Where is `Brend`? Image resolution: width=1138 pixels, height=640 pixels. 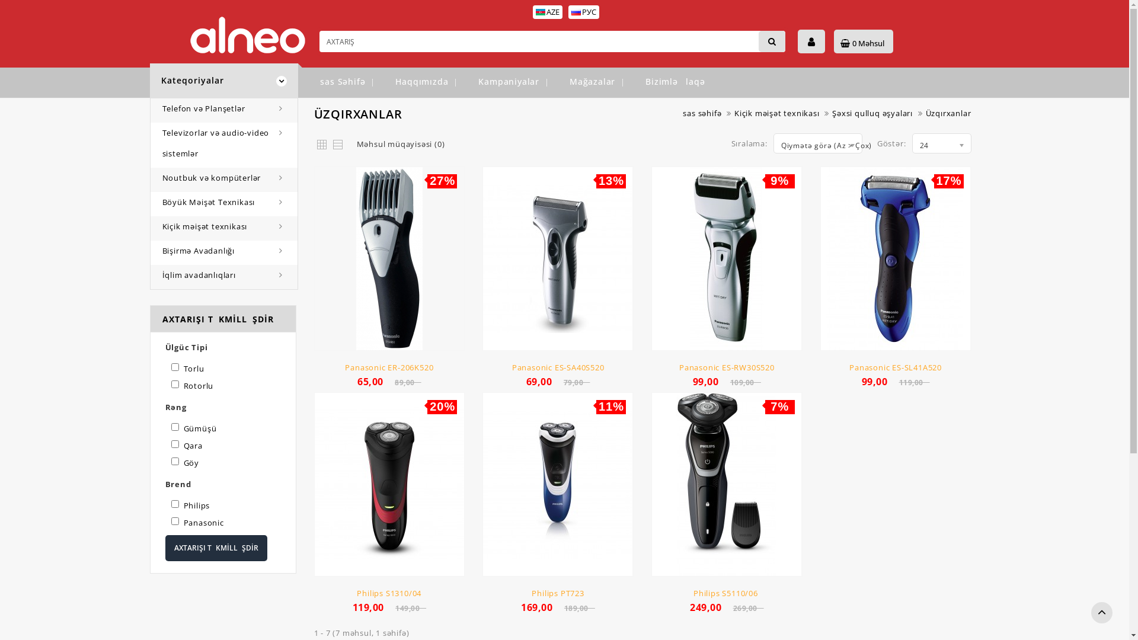
Brend is located at coordinates (223, 484).